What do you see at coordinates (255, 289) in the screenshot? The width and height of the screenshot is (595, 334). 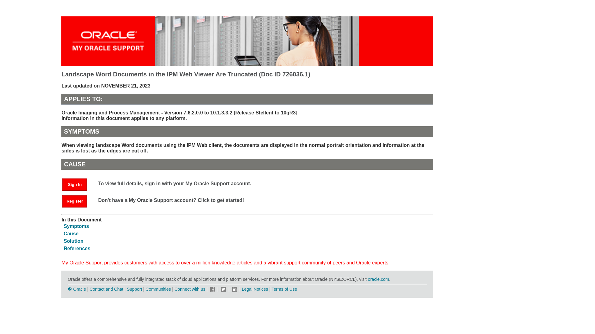 I see `Legal Notices` at bounding box center [255, 289].